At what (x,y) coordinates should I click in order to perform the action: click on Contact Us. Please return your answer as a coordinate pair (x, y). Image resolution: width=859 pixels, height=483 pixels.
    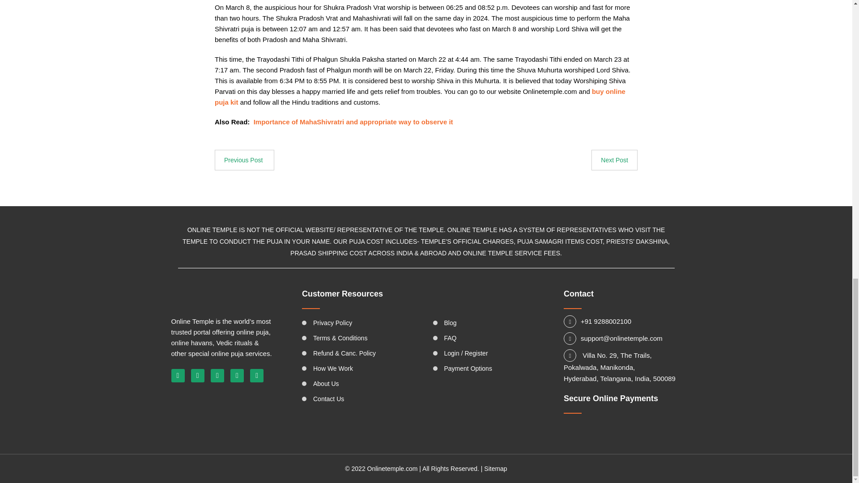
    Looking at the image, I should click on (328, 399).